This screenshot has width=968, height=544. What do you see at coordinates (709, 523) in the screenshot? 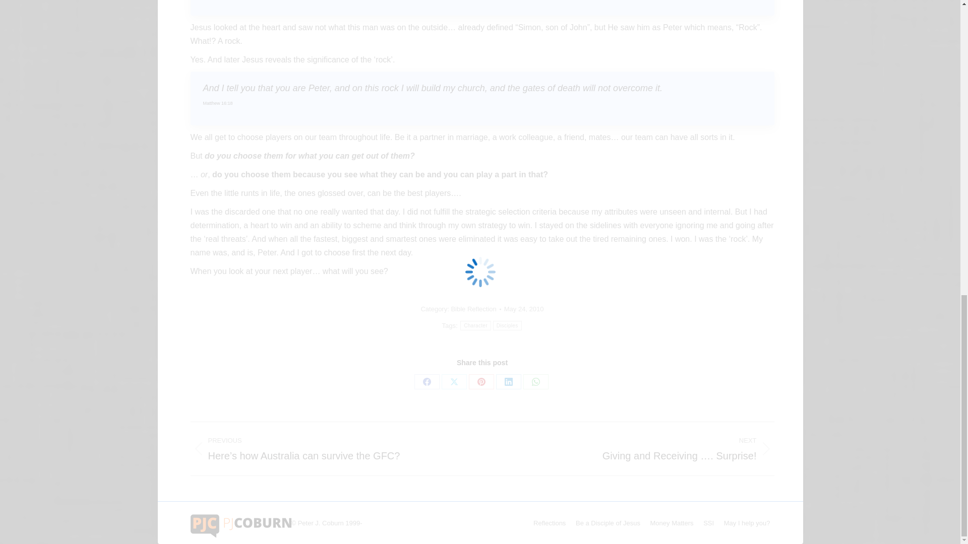
I see `SSI` at bounding box center [709, 523].